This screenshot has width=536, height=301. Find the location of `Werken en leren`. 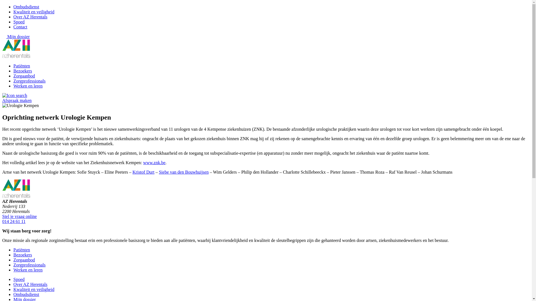

Werken en leren is located at coordinates (28, 270).